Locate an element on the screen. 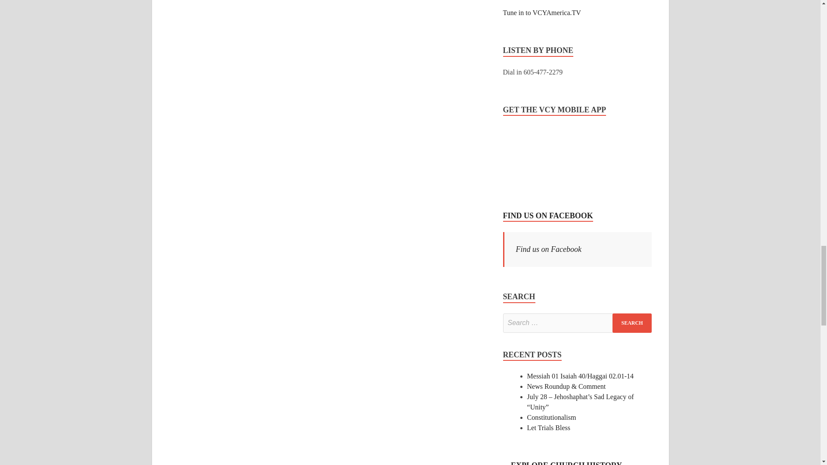 Image resolution: width=827 pixels, height=465 pixels. Search is located at coordinates (632, 323).